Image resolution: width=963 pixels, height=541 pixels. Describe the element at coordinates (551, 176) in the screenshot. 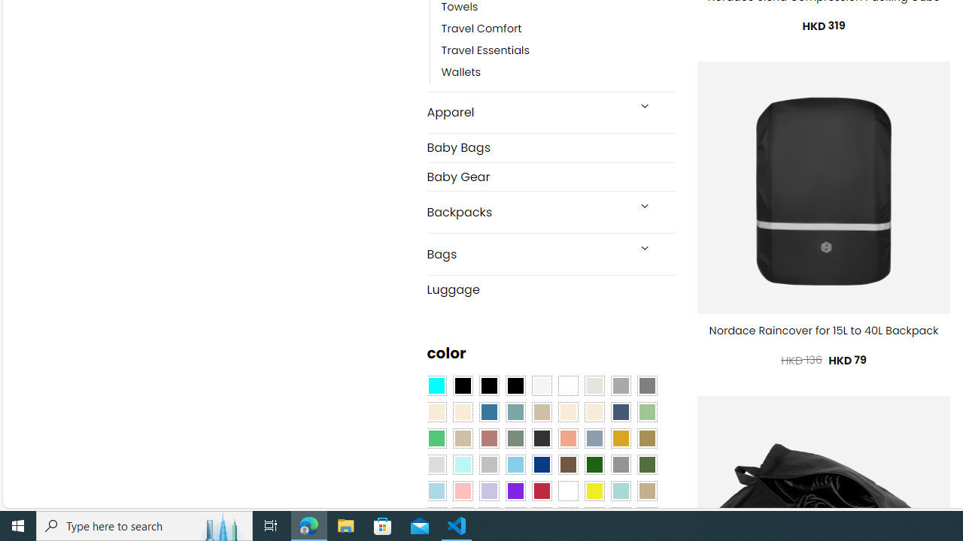

I see `Baby Gear` at that location.